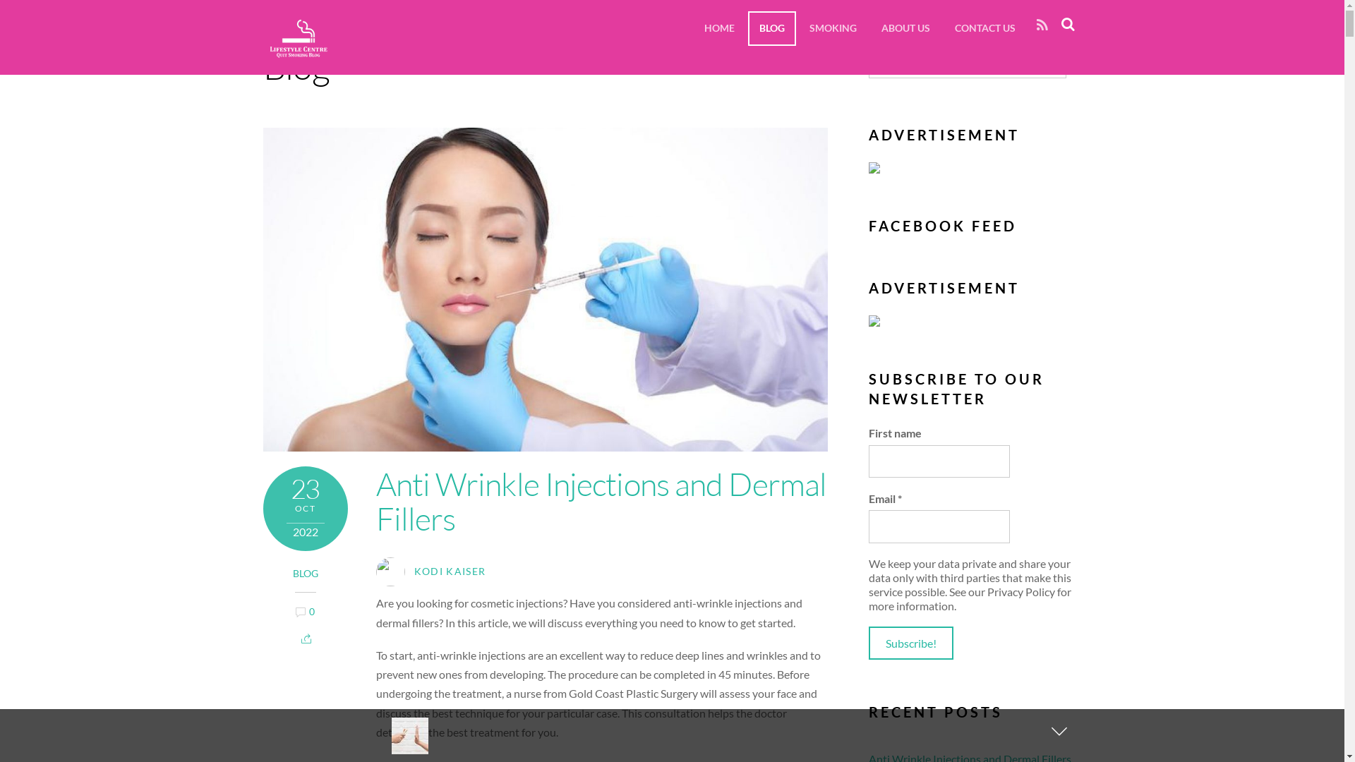 The image size is (1355, 762). What do you see at coordinates (450, 571) in the screenshot?
I see `KODI KAISER` at bounding box center [450, 571].